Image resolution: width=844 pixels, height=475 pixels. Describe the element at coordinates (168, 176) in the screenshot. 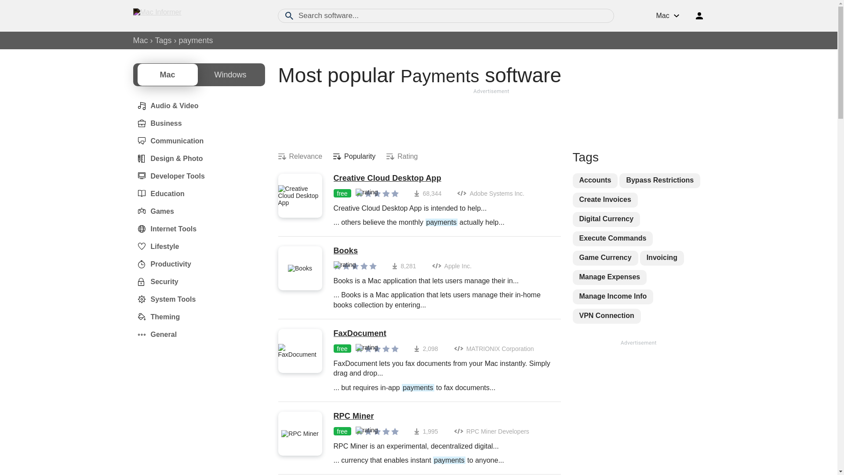

I see `Developer Tools` at that location.